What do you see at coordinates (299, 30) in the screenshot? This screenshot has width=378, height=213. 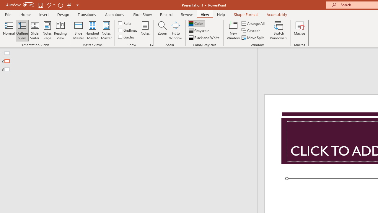 I see `Macros` at bounding box center [299, 30].